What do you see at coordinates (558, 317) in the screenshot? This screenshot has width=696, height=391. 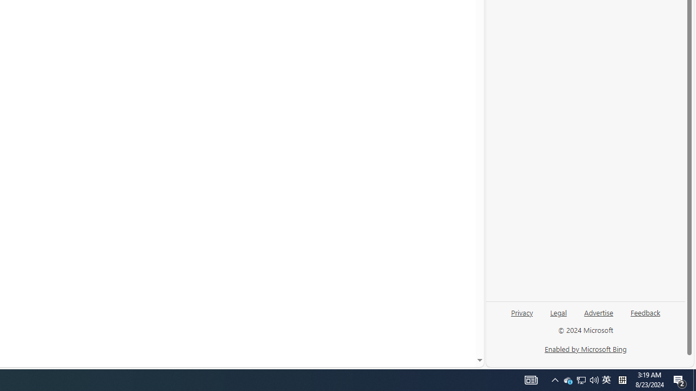 I see `Legal` at bounding box center [558, 317].